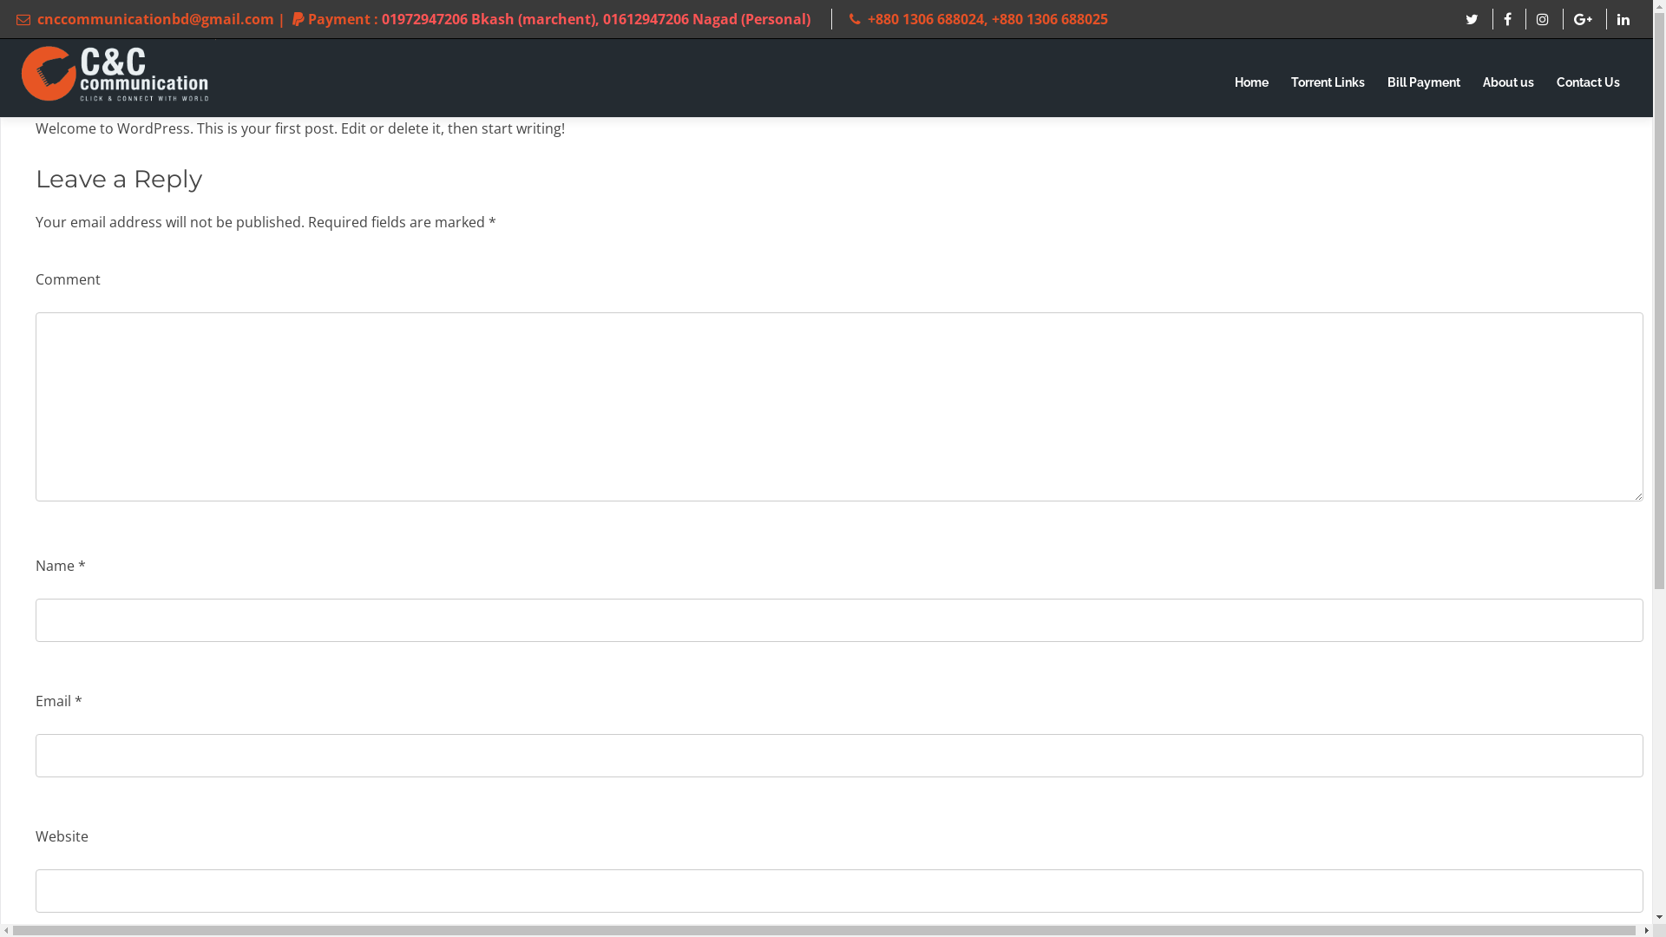  What do you see at coordinates (1251, 83) in the screenshot?
I see `Home` at bounding box center [1251, 83].